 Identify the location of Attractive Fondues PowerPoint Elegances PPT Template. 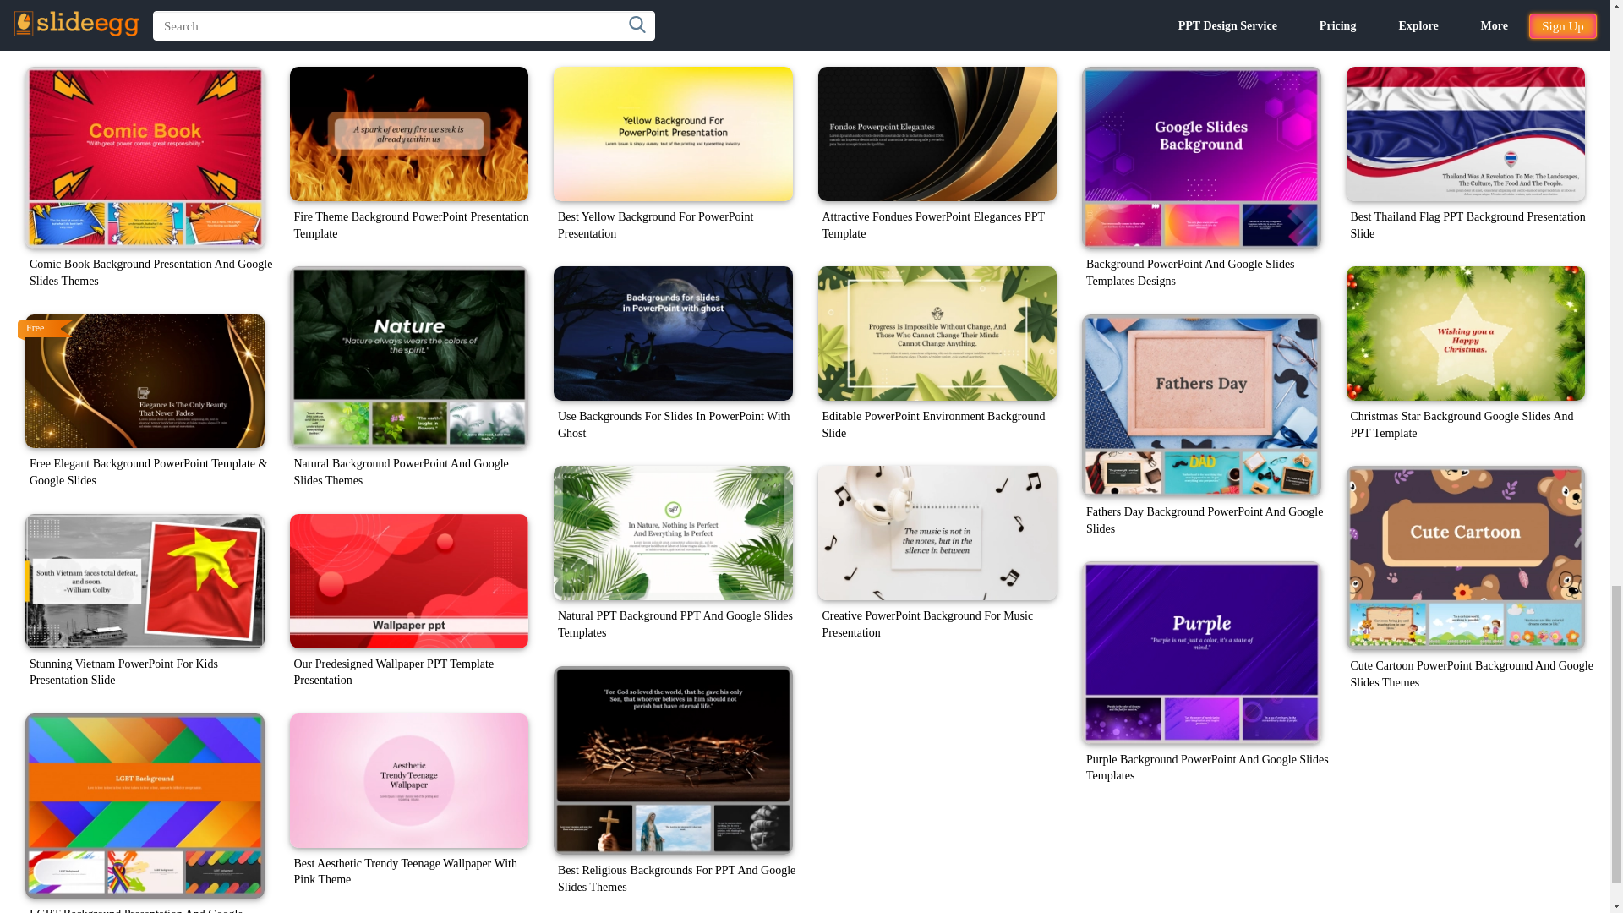
(937, 134).